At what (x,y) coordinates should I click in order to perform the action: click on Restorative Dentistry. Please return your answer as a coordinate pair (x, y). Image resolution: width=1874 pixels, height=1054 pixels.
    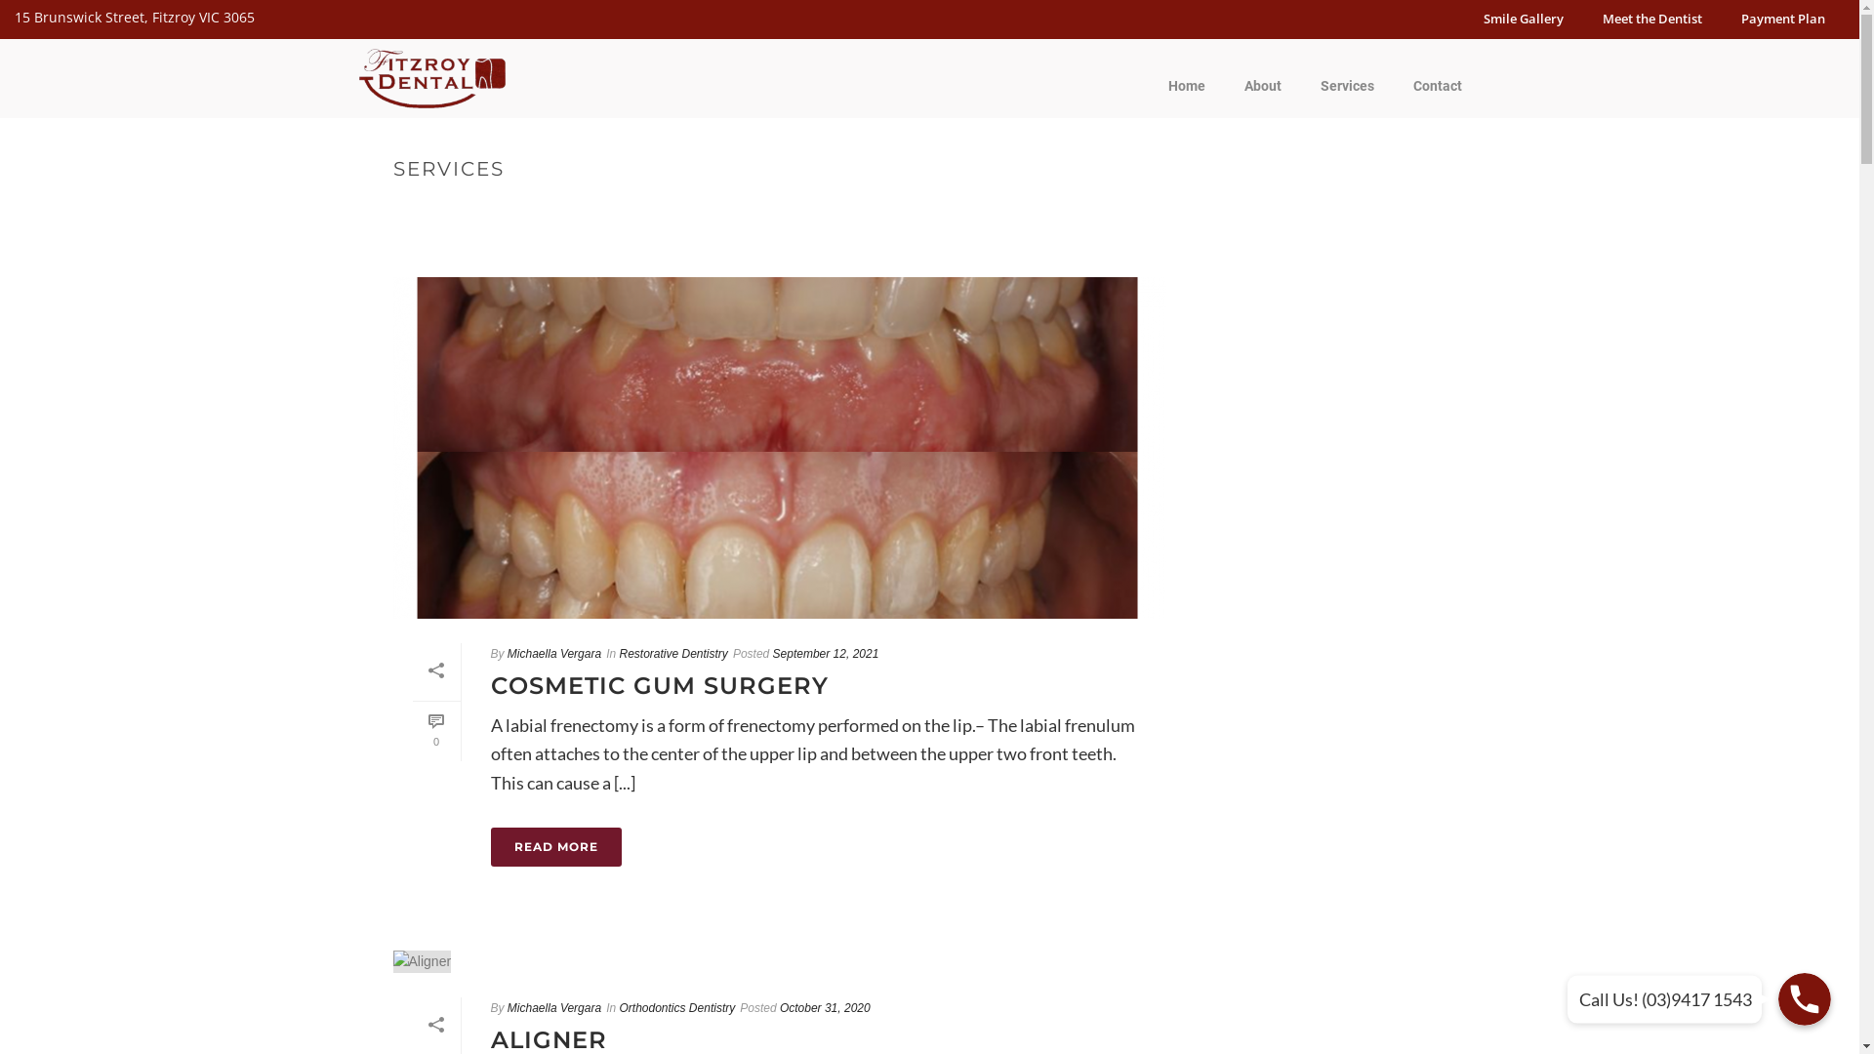
    Looking at the image, I should click on (673, 654).